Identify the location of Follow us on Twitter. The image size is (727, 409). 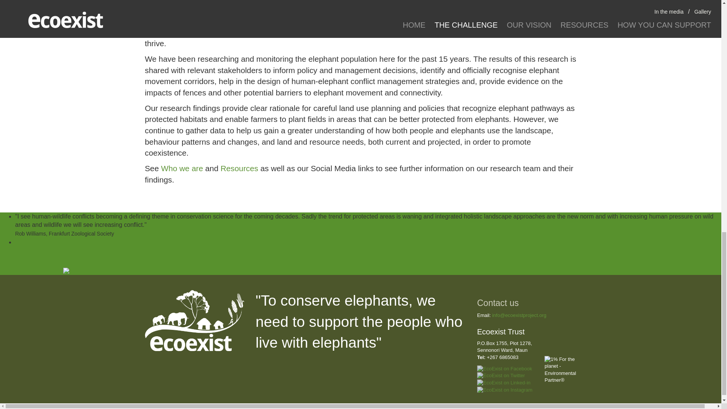
(501, 376).